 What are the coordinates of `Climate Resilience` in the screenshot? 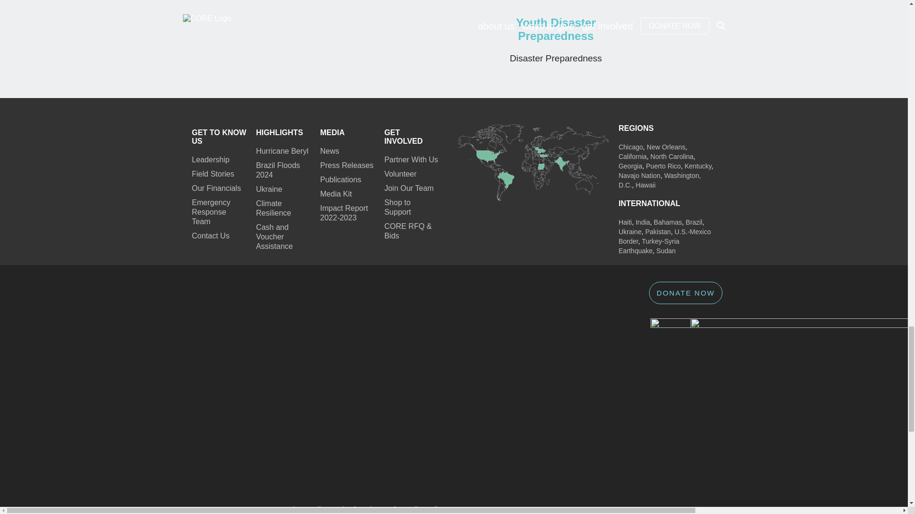 It's located at (283, 208).